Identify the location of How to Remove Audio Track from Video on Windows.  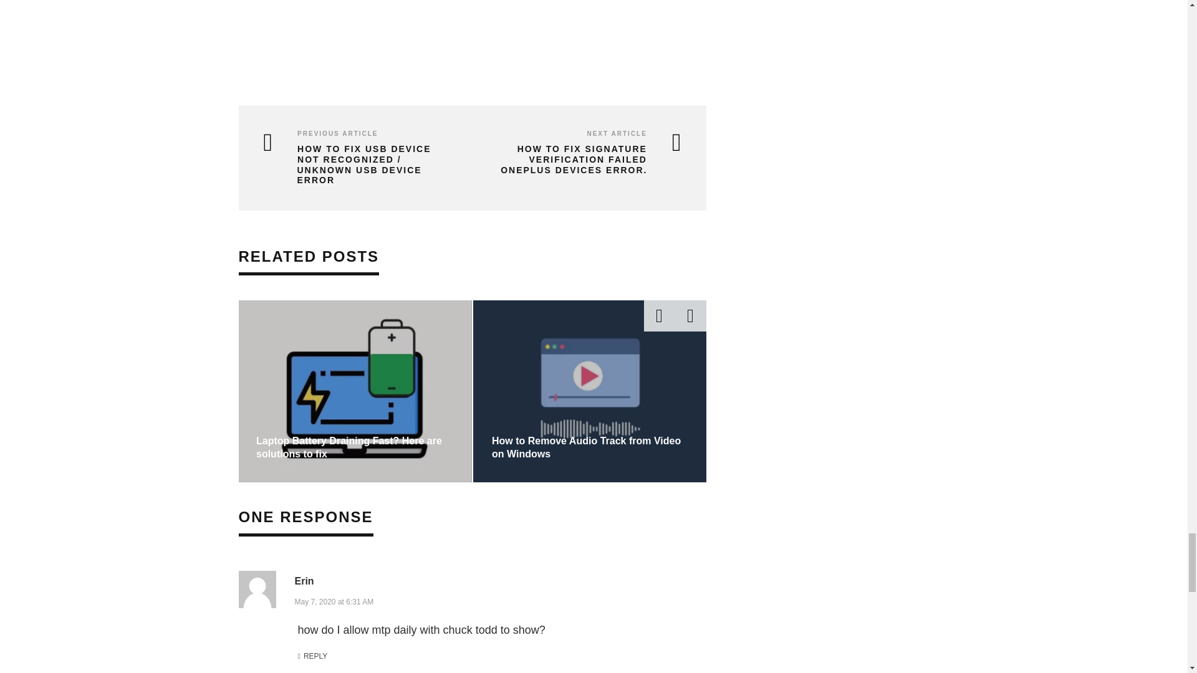
(586, 447).